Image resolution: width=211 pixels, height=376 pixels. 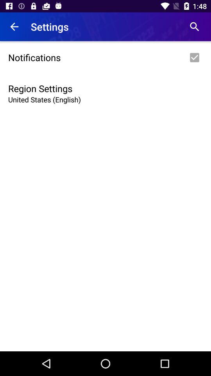 What do you see at coordinates (14, 27) in the screenshot?
I see `choose the app to the left of settings icon` at bounding box center [14, 27].